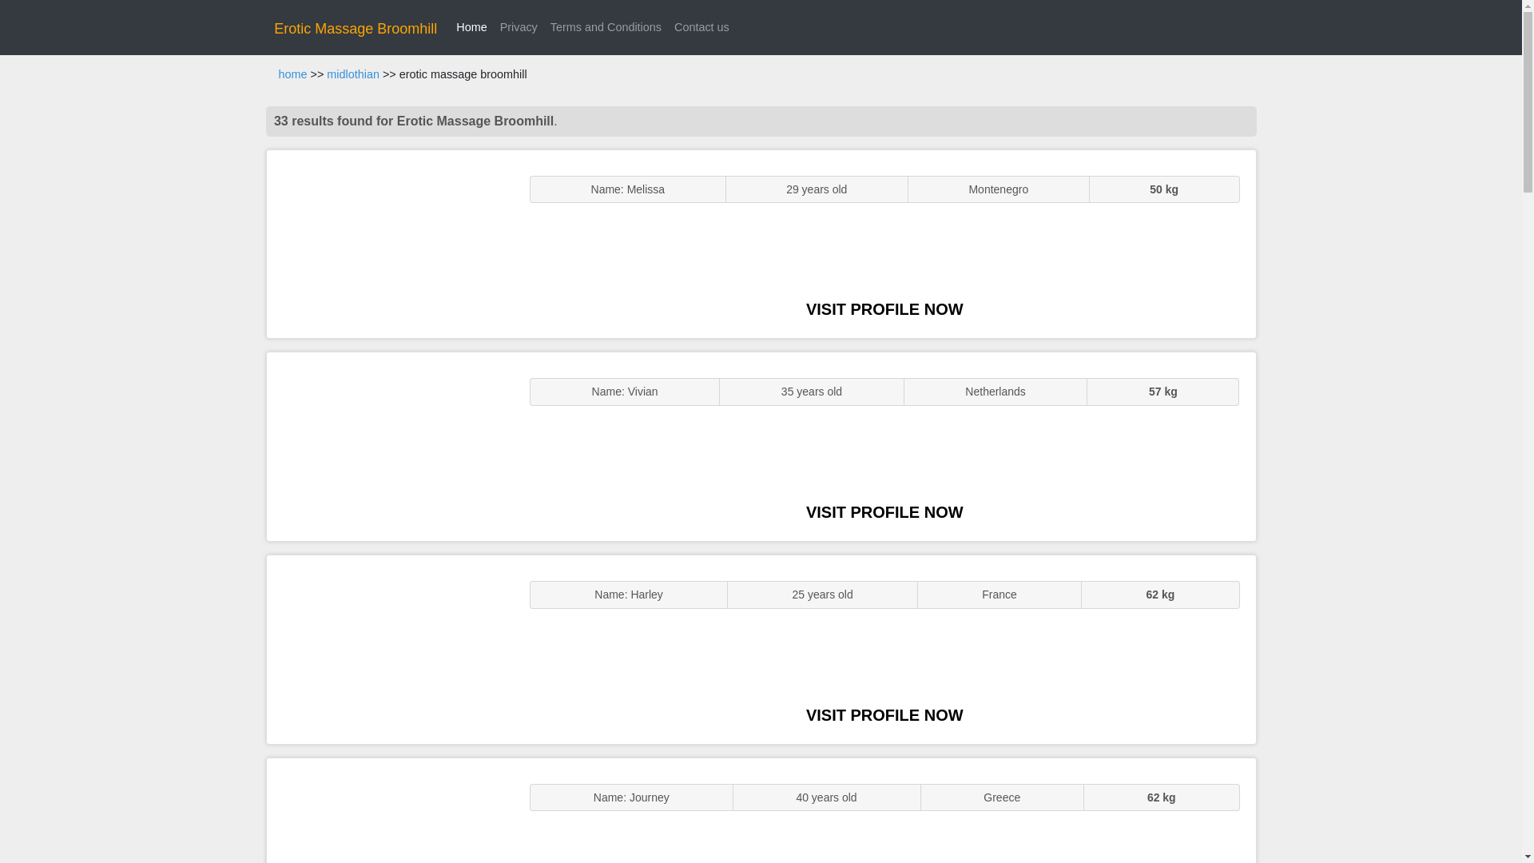  Describe the element at coordinates (356, 29) in the screenshot. I see `Erotic Massage Broomhill` at that location.